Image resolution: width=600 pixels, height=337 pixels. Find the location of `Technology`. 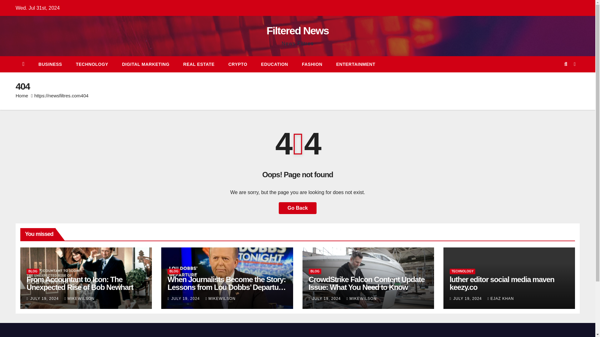

Technology is located at coordinates (92, 64).